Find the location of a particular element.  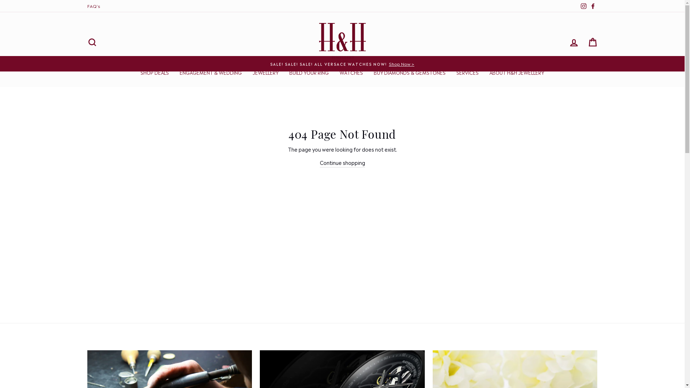

Skip to content is located at coordinates (0, 0).